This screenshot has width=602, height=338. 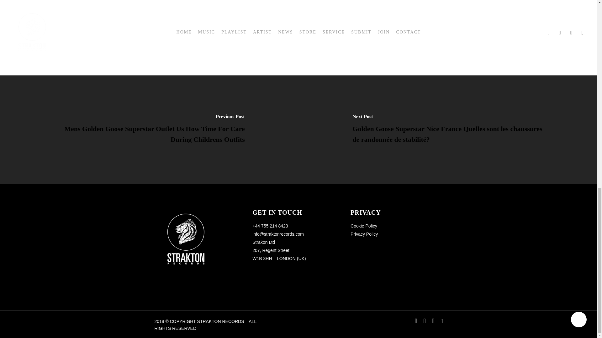 I want to click on facebook, so click(x=416, y=320).